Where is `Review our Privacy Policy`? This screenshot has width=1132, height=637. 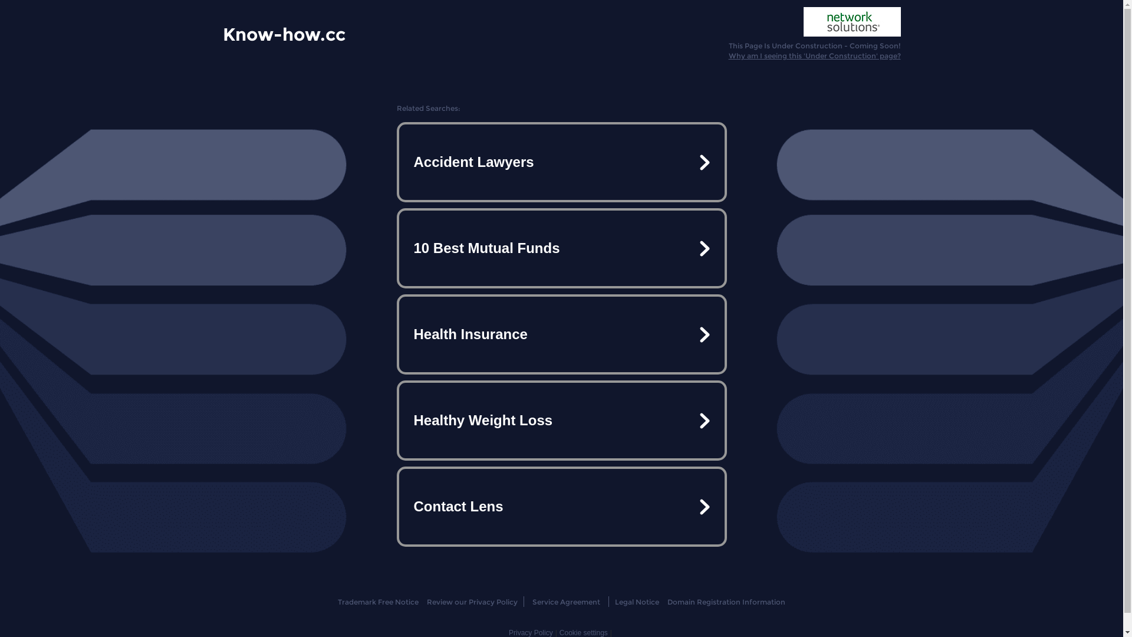 Review our Privacy Policy is located at coordinates (472, 602).